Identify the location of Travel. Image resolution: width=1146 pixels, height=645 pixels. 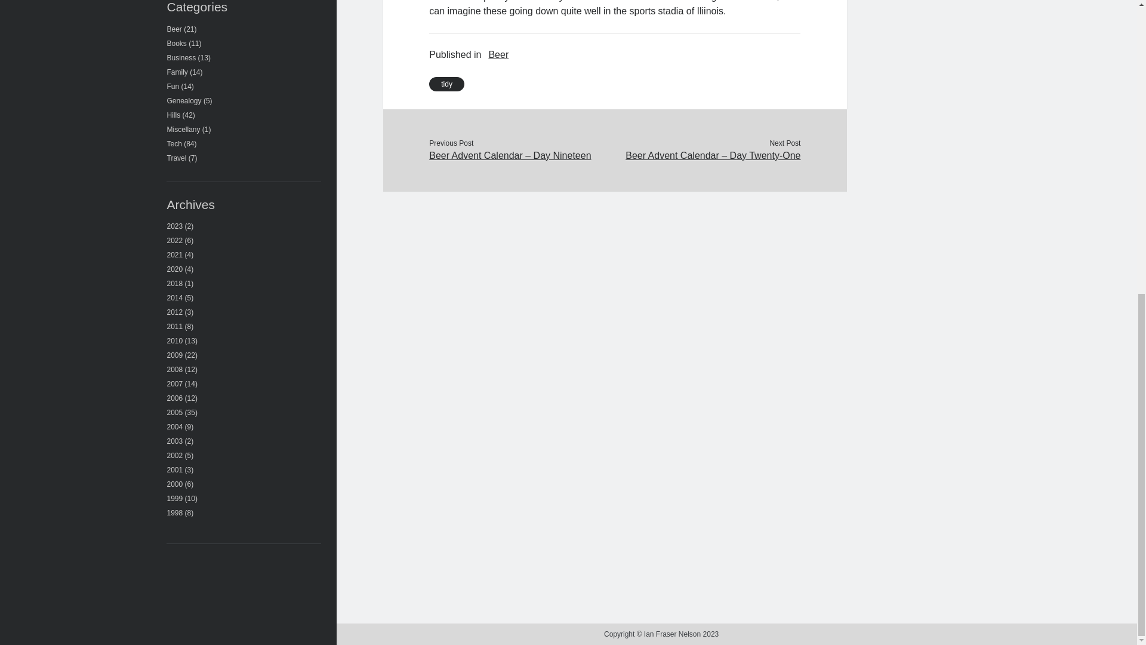
(177, 158).